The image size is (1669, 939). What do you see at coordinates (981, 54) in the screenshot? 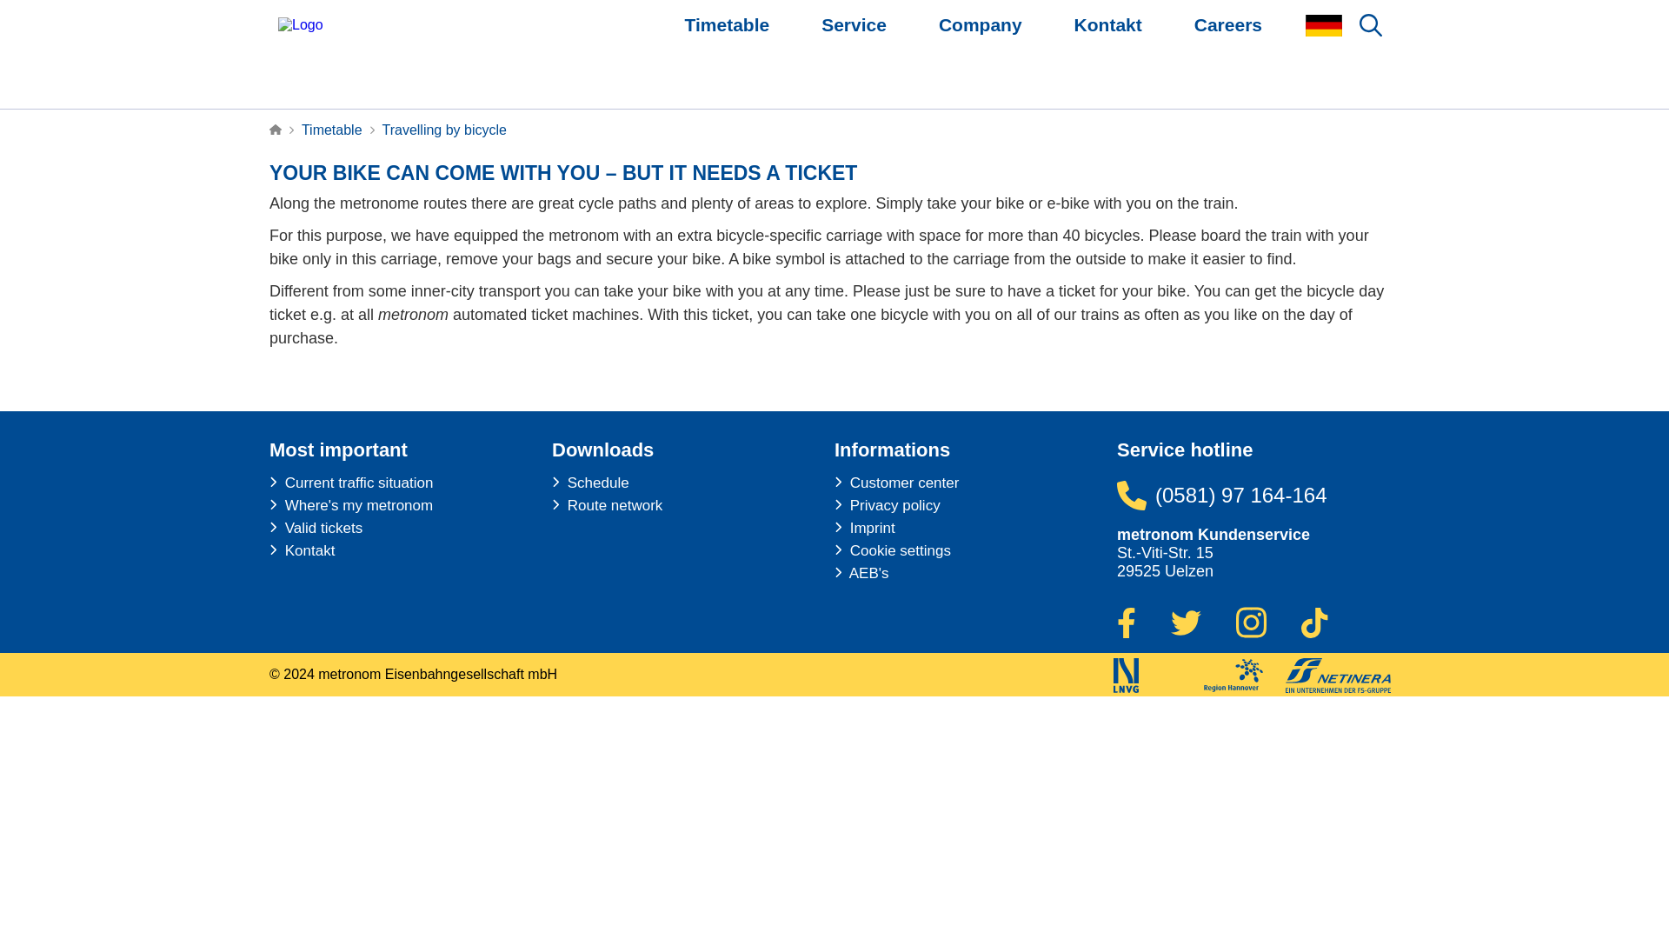
I see `Company` at bounding box center [981, 54].